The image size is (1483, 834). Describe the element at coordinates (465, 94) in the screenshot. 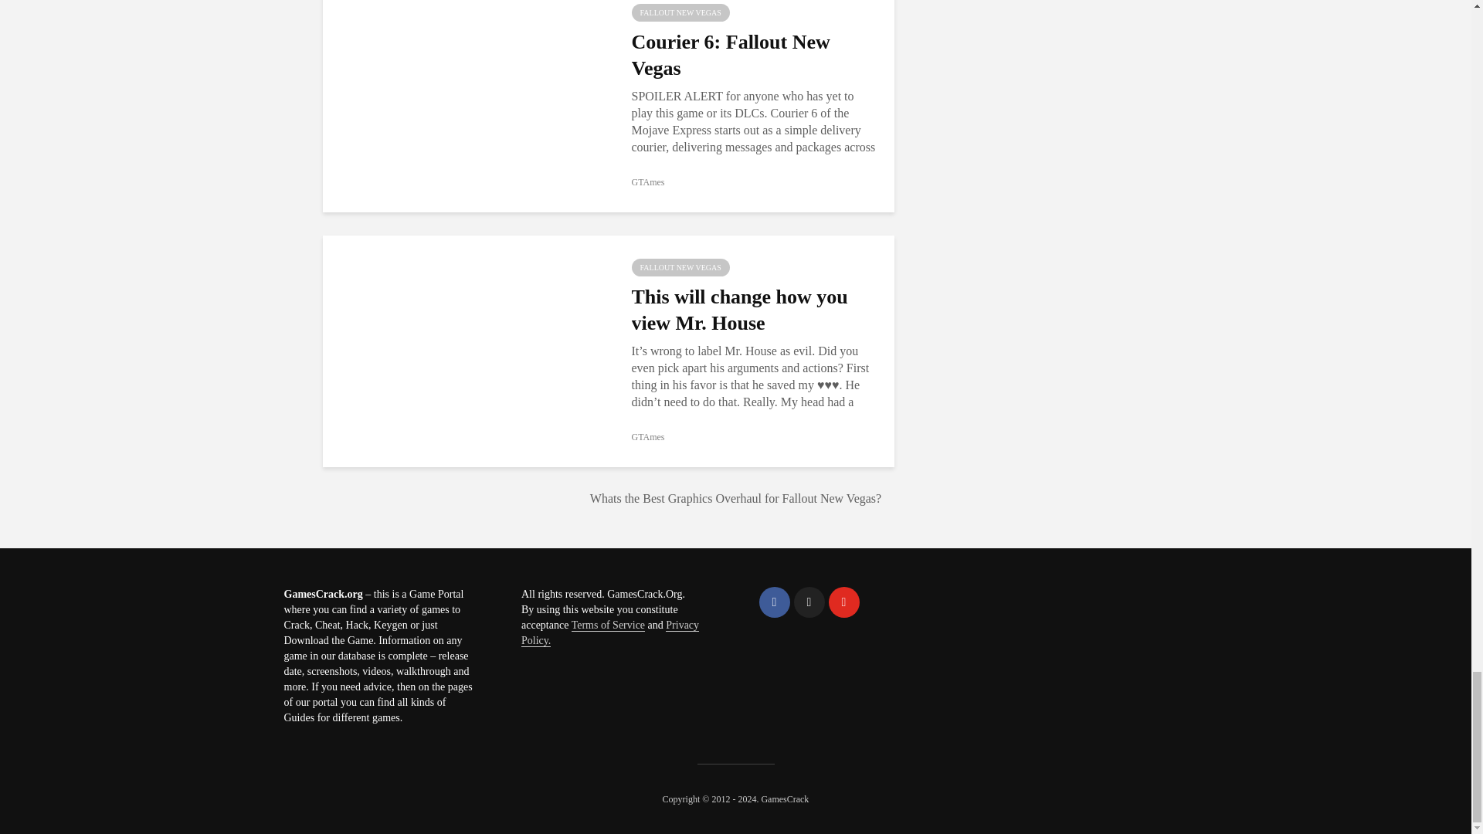

I see `Courier 6: Fallout New Vegas` at that location.